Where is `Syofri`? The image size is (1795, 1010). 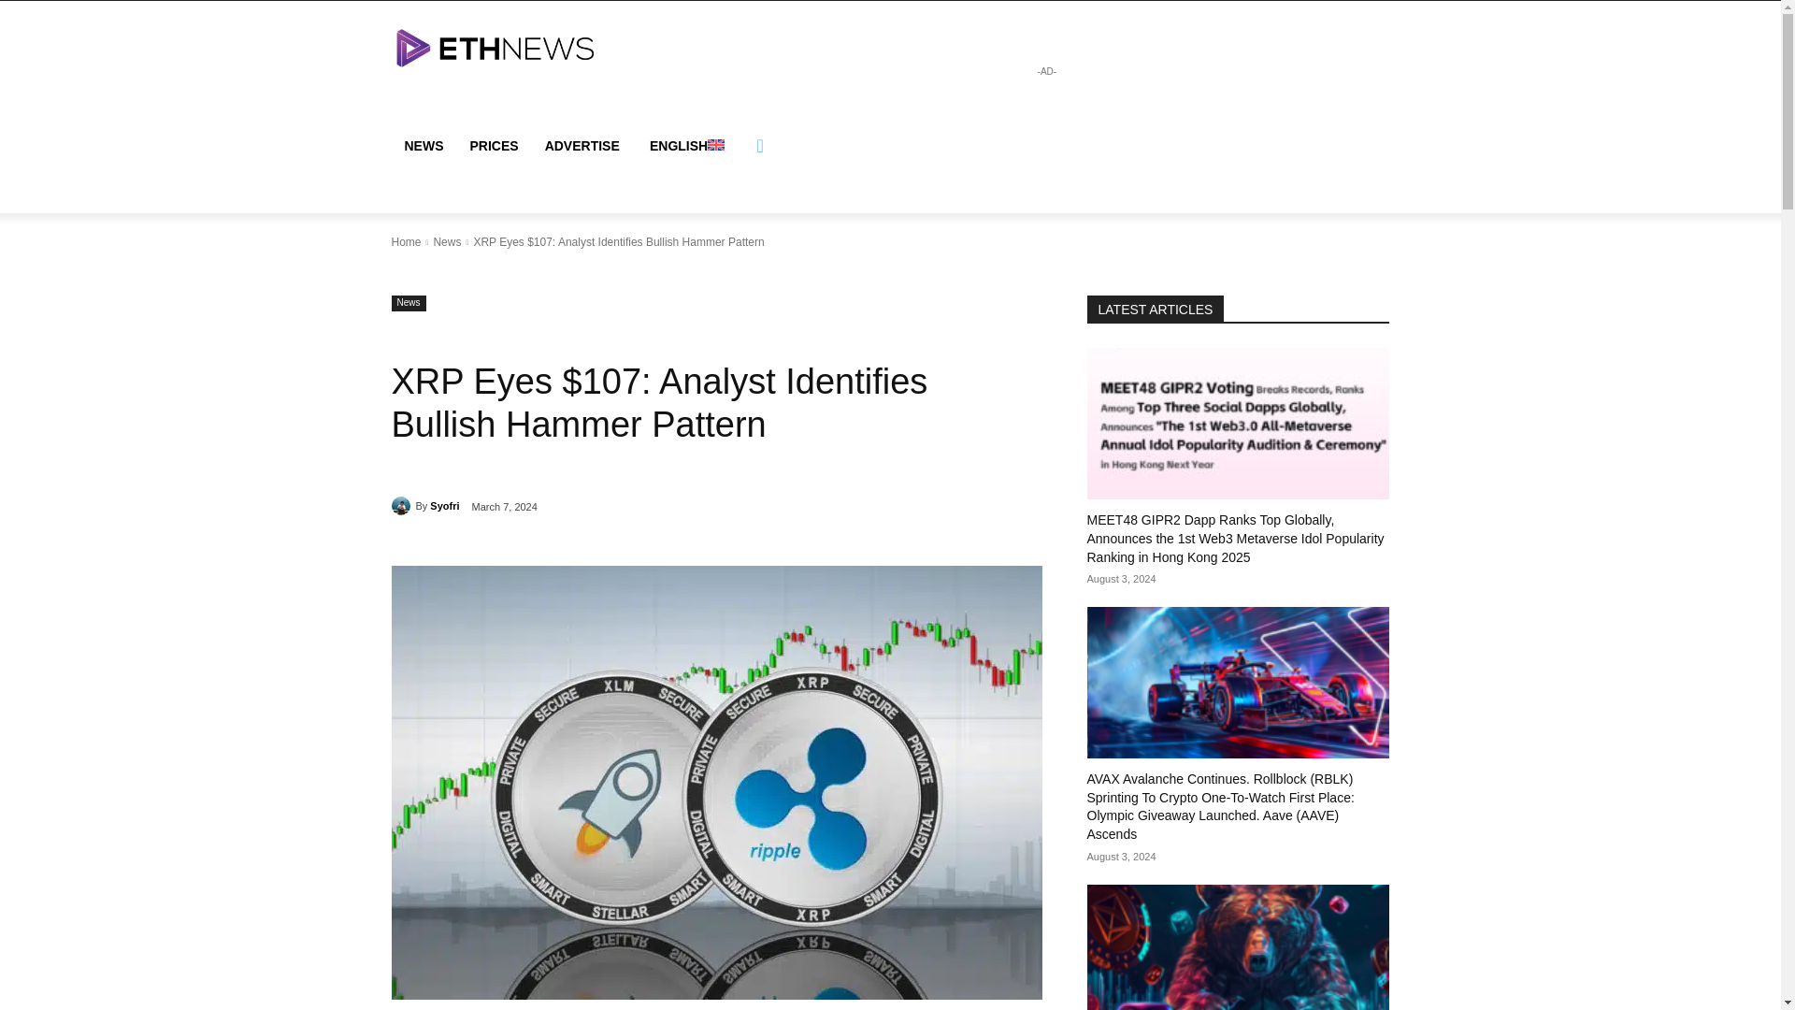
Syofri is located at coordinates (402, 505).